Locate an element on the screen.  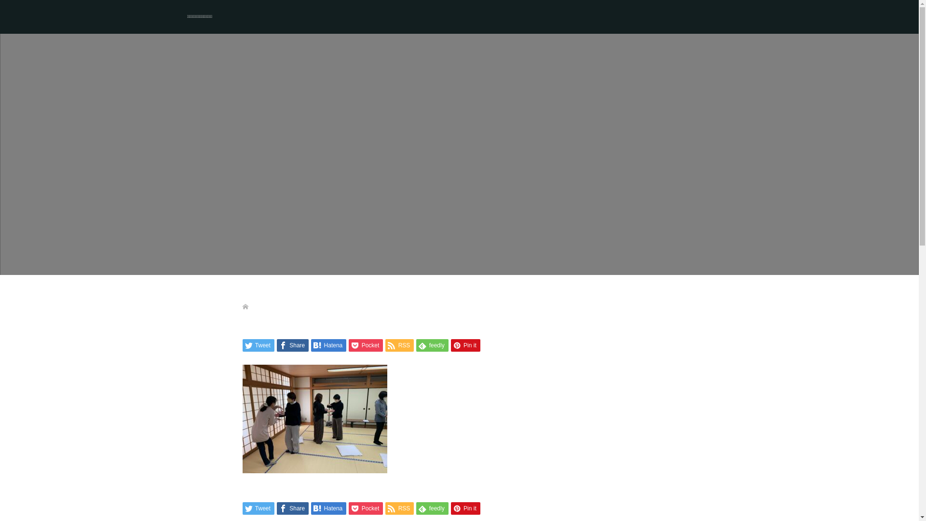
Tweet is located at coordinates (258, 345).